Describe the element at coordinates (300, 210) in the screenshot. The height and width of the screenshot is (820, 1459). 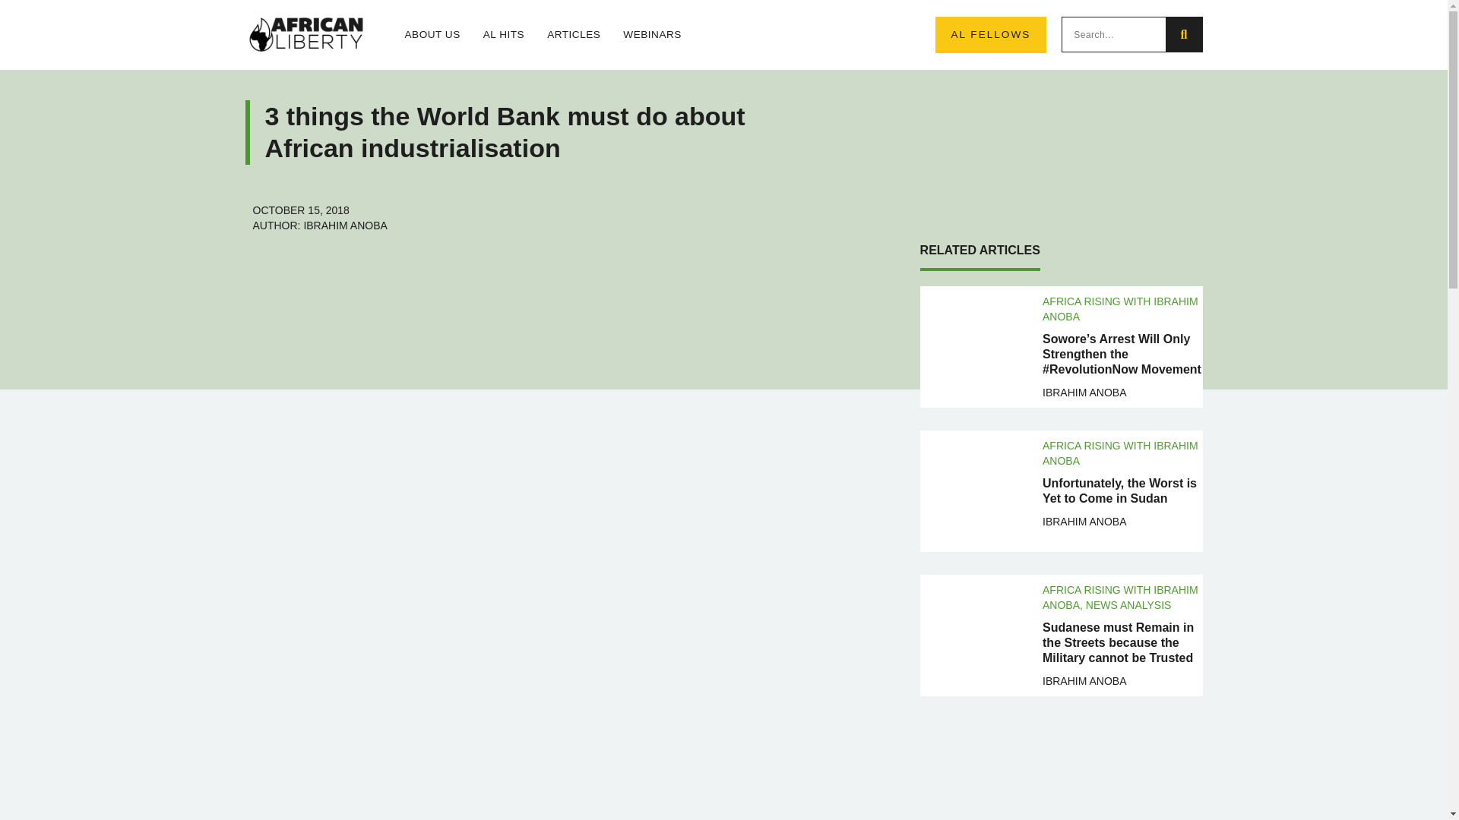
I see `OCTOBER 15, 2018` at that location.